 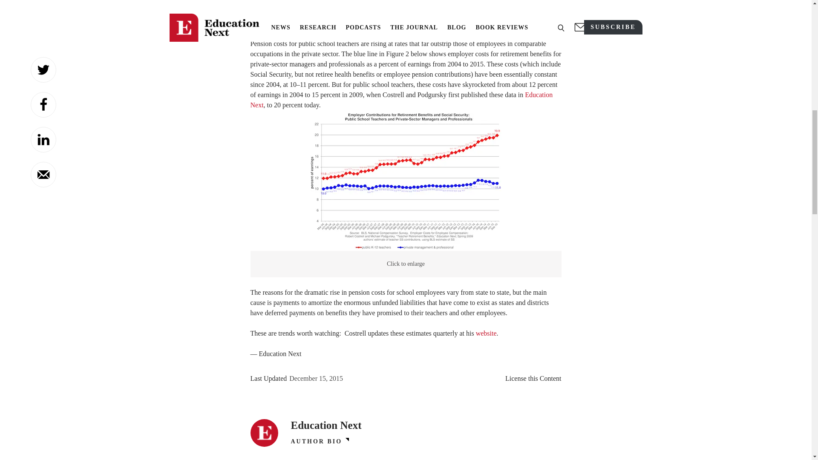 I want to click on website, so click(x=486, y=333).